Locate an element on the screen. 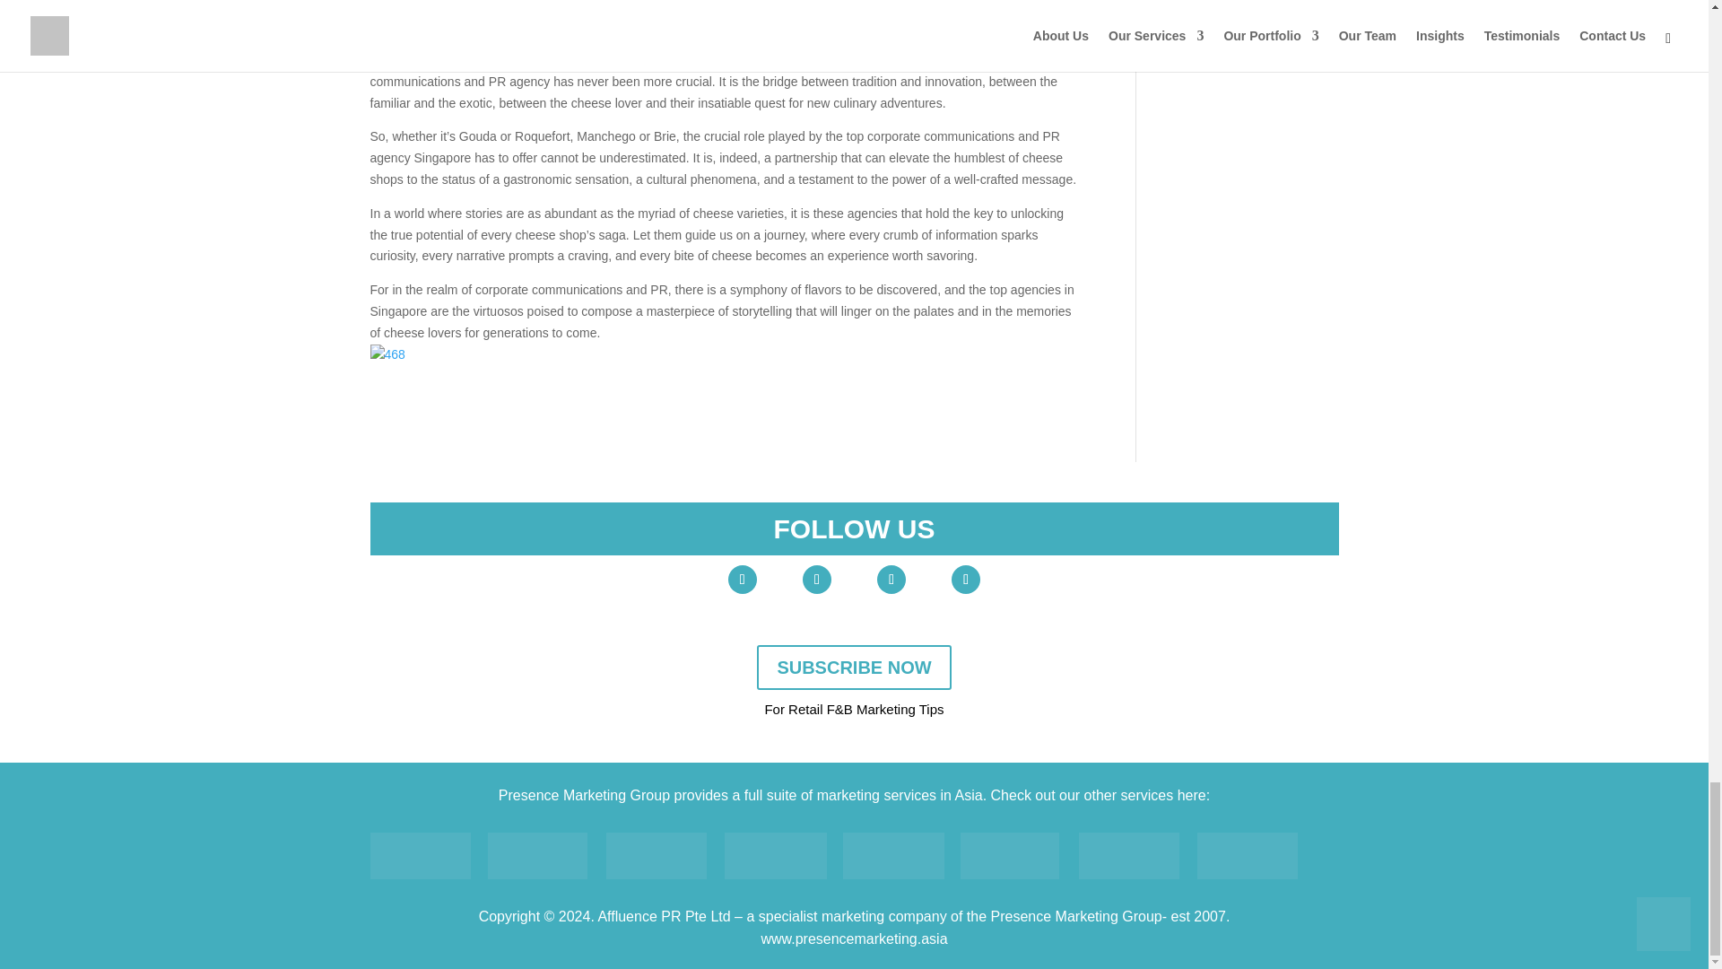 Image resolution: width=1722 pixels, height=969 pixels. Follow on Instagram is located at coordinates (965, 580).